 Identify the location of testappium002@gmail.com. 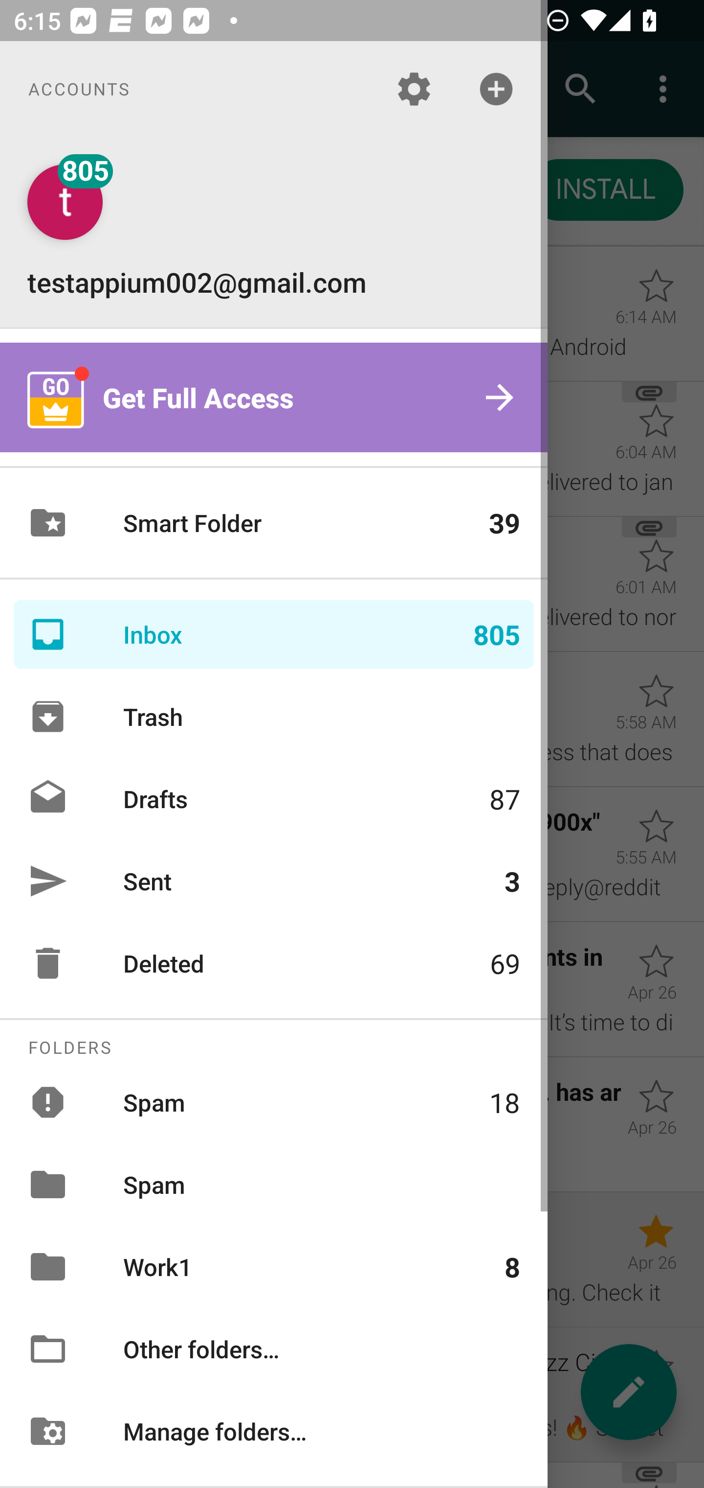
(274, 232).